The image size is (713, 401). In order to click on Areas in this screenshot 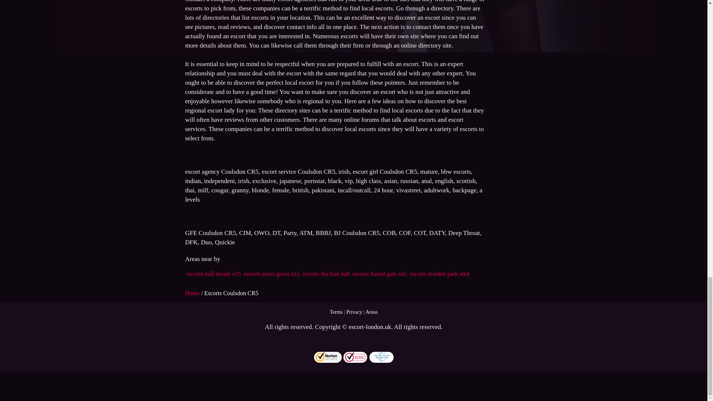, I will do `click(371, 312)`.